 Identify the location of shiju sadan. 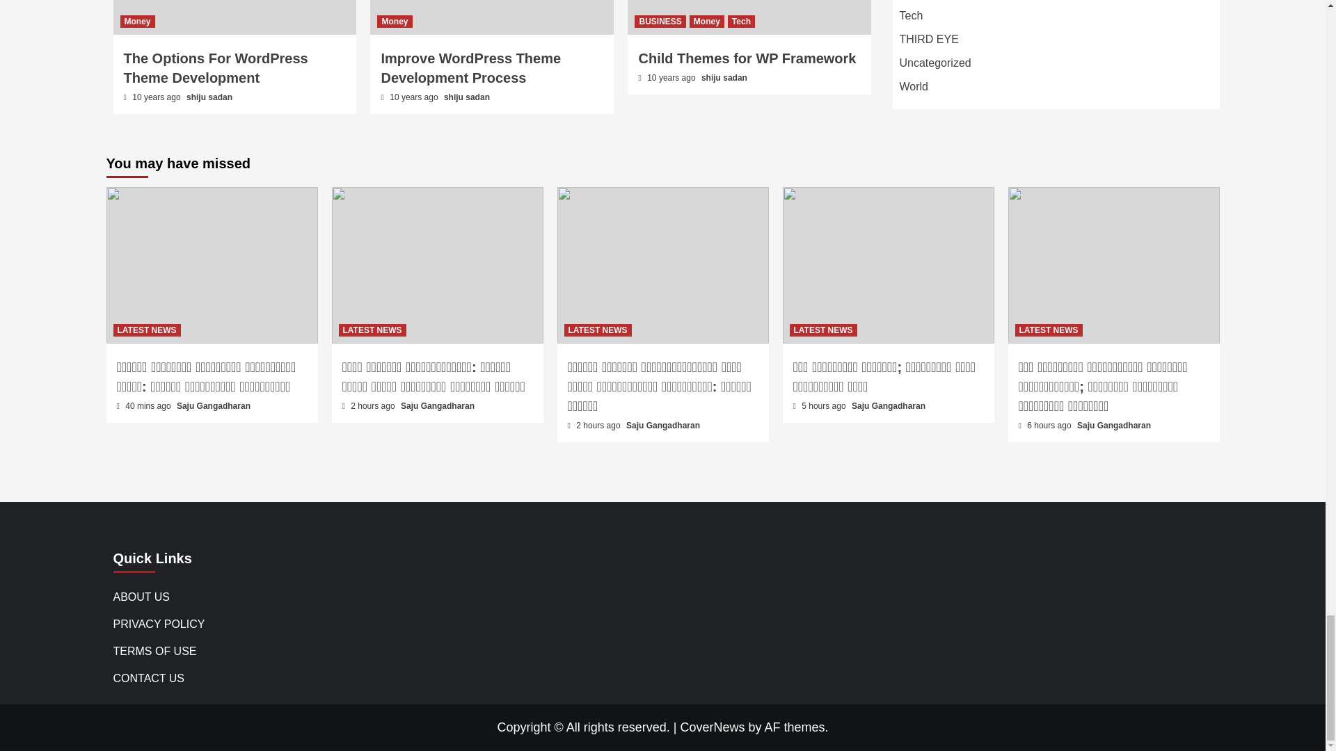
(209, 97).